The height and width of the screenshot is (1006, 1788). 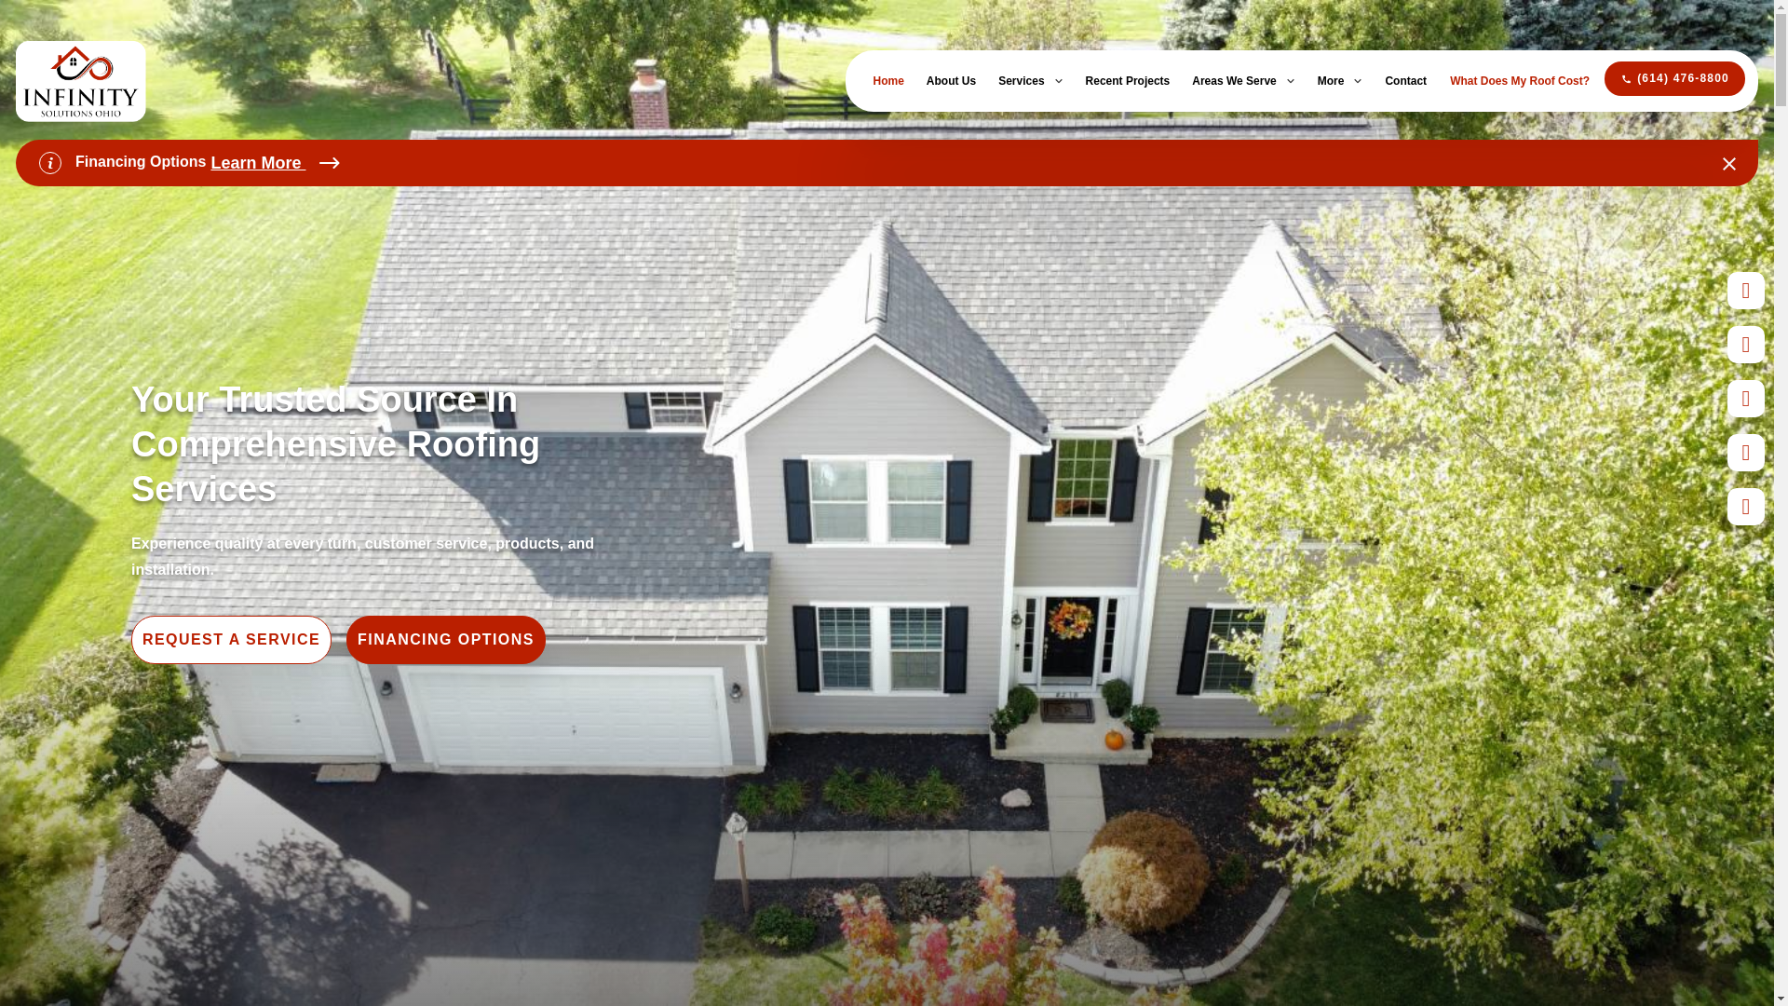 What do you see at coordinates (1243, 80) in the screenshot?
I see `Areas We Serve` at bounding box center [1243, 80].